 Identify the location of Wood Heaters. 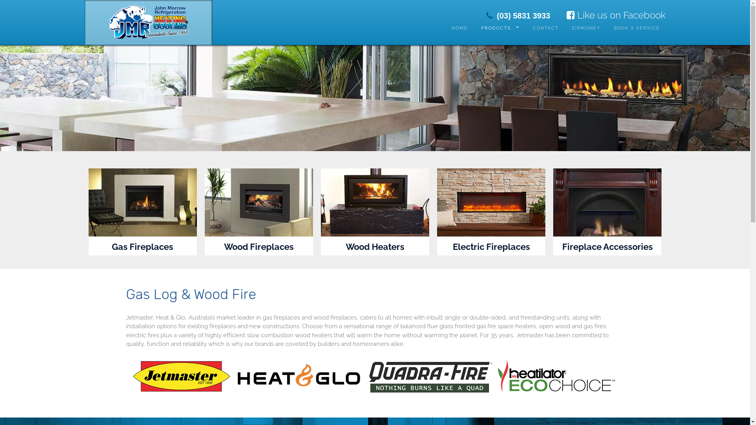
(375, 247).